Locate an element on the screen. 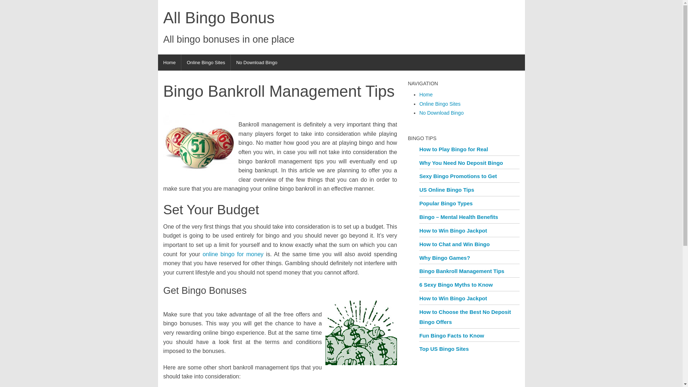 The image size is (688, 387). How to Choose the Best No Deposit Bingo Offers is located at coordinates (465, 317).